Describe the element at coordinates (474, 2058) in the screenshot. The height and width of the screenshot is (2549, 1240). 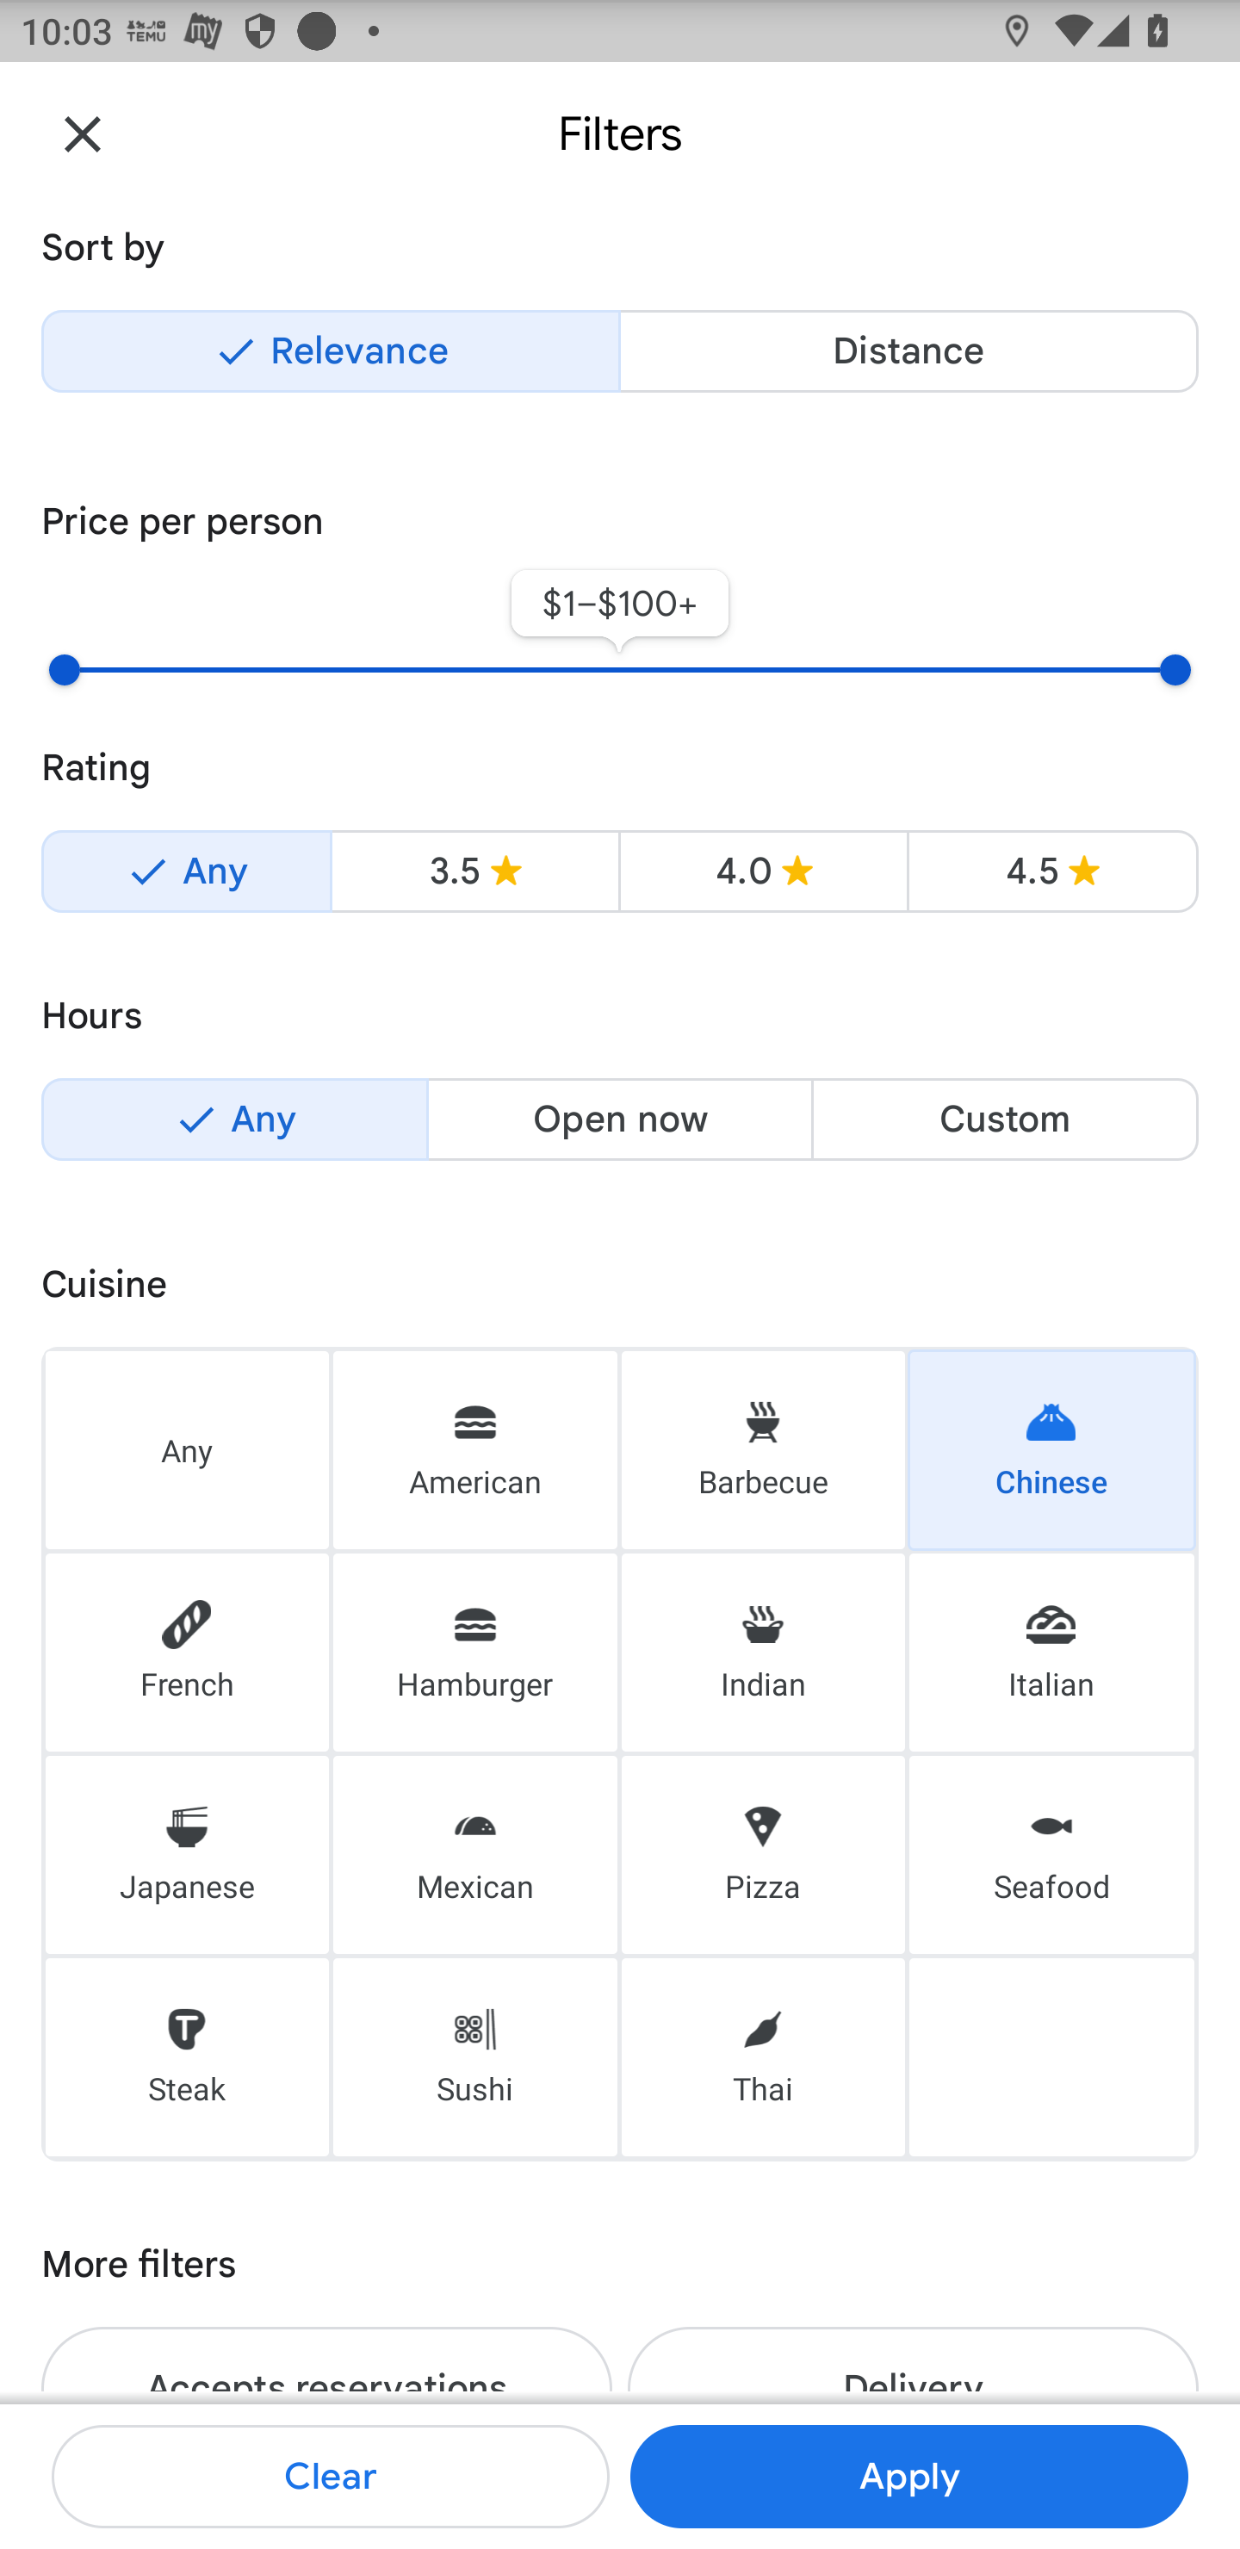
I see `Sushi` at that location.